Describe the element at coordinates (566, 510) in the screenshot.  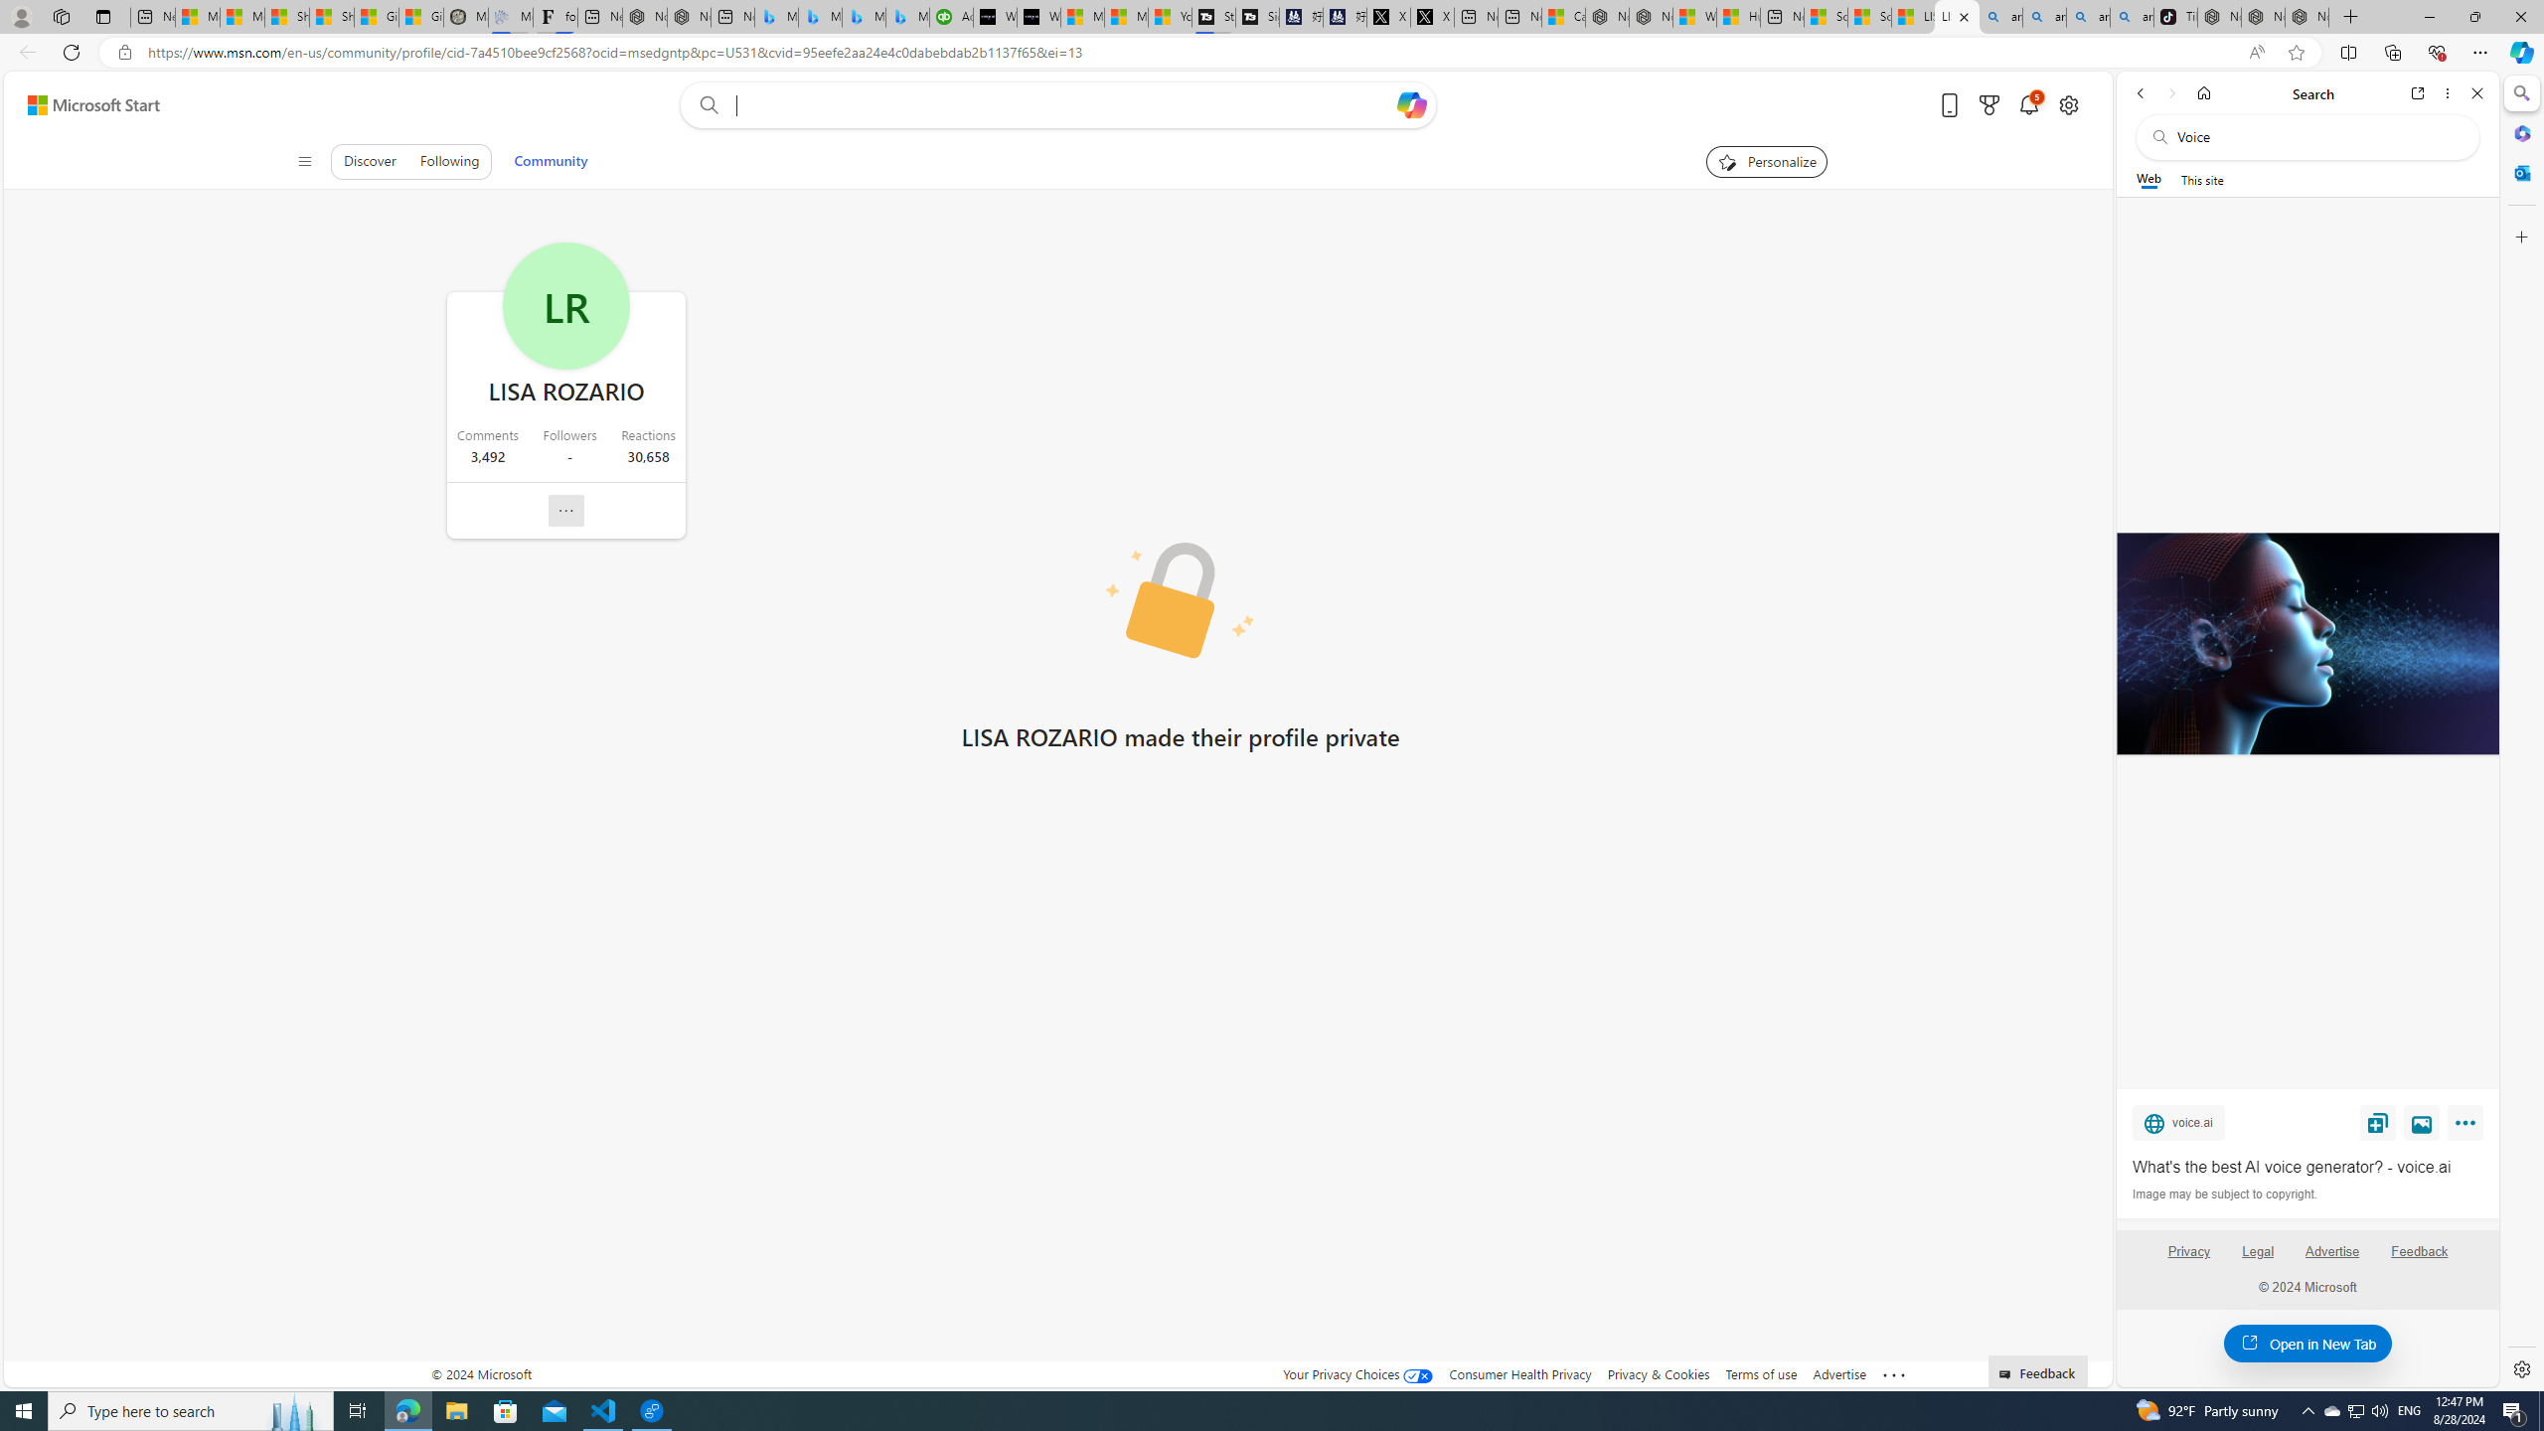
I see `Class: cwt-icon-vector` at that location.